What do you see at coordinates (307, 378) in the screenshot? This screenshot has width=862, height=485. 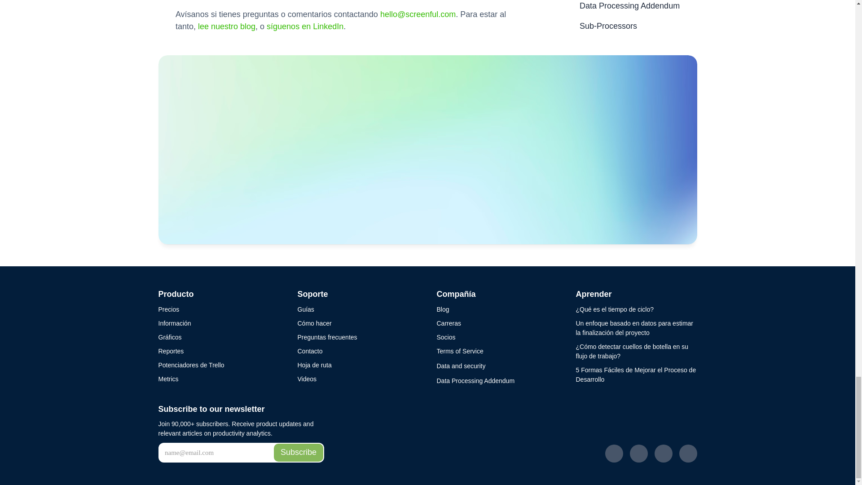 I see `Videos` at bounding box center [307, 378].